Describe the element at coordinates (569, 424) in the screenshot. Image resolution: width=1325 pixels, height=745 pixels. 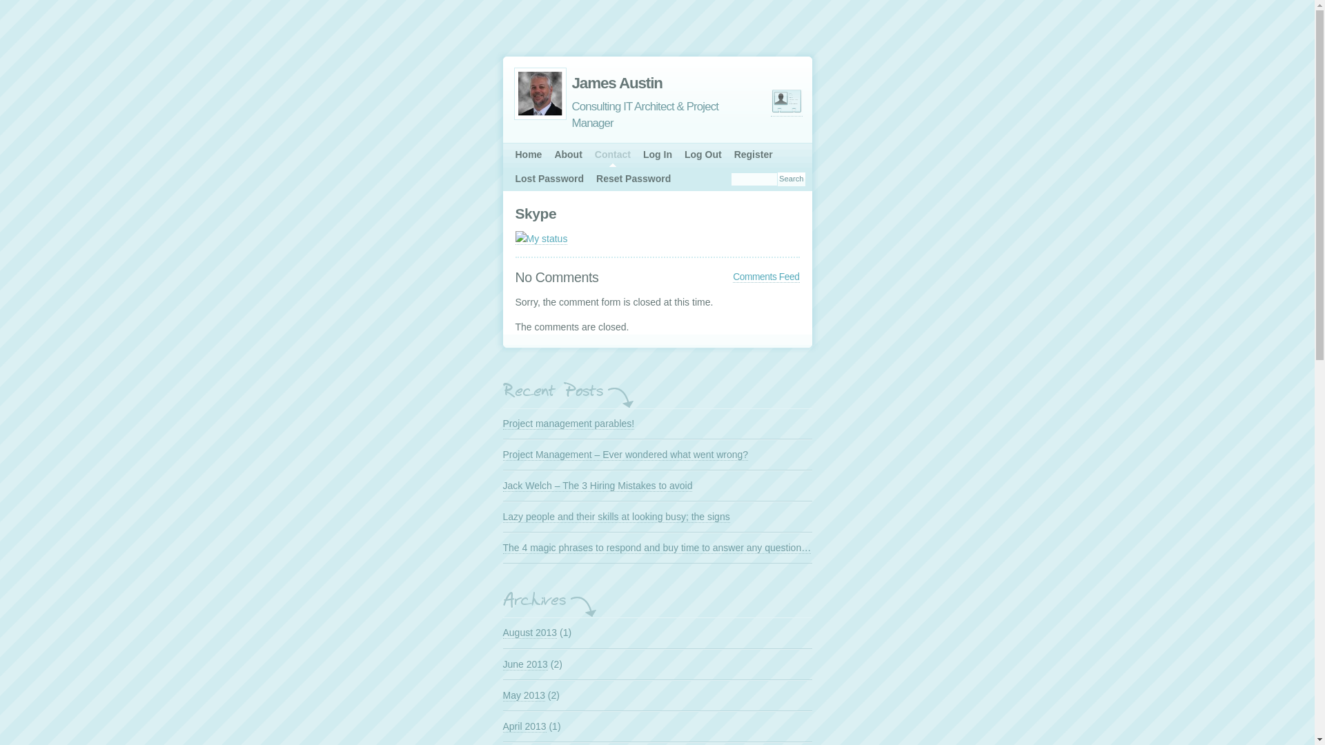
I see `Project management parables!` at that location.